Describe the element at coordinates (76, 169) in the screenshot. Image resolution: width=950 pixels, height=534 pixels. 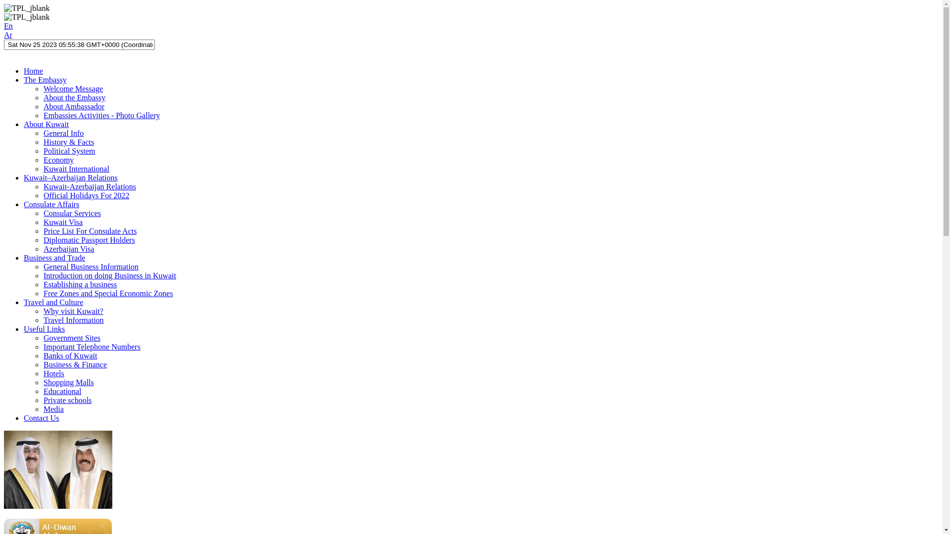
I see `Kuwait International` at that location.